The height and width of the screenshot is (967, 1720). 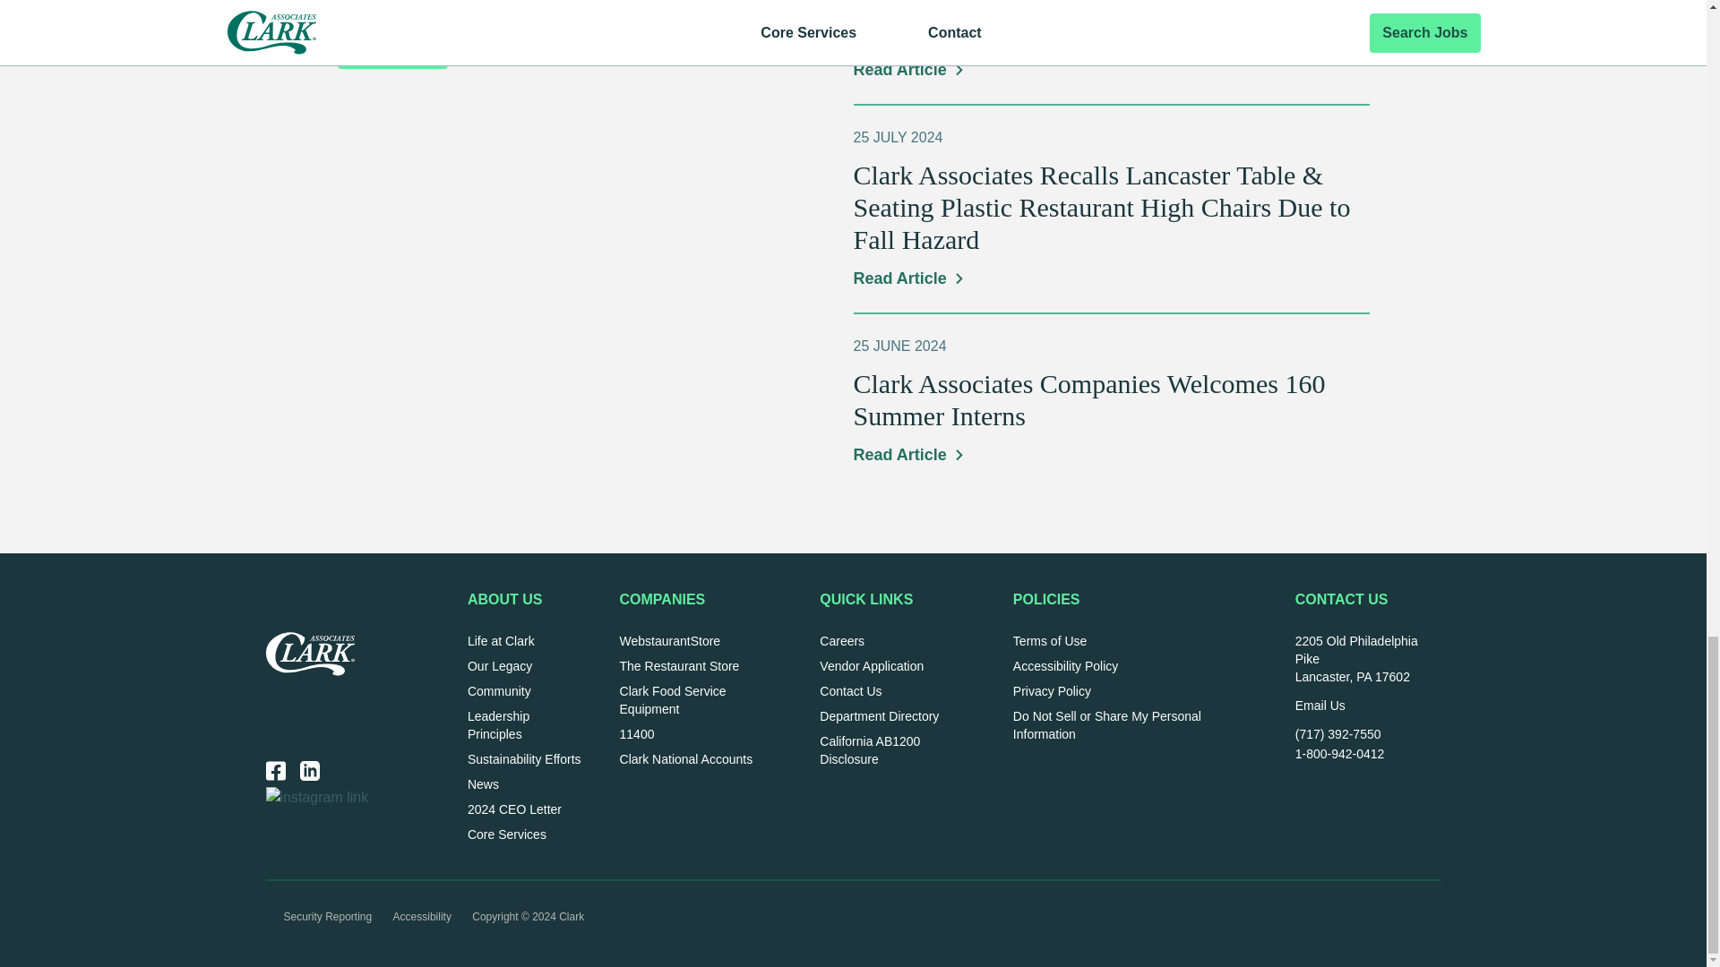 What do you see at coordinates (498, 725) in the screenshot?
I see `Leadership Principles` at bounding box center [498, 725].